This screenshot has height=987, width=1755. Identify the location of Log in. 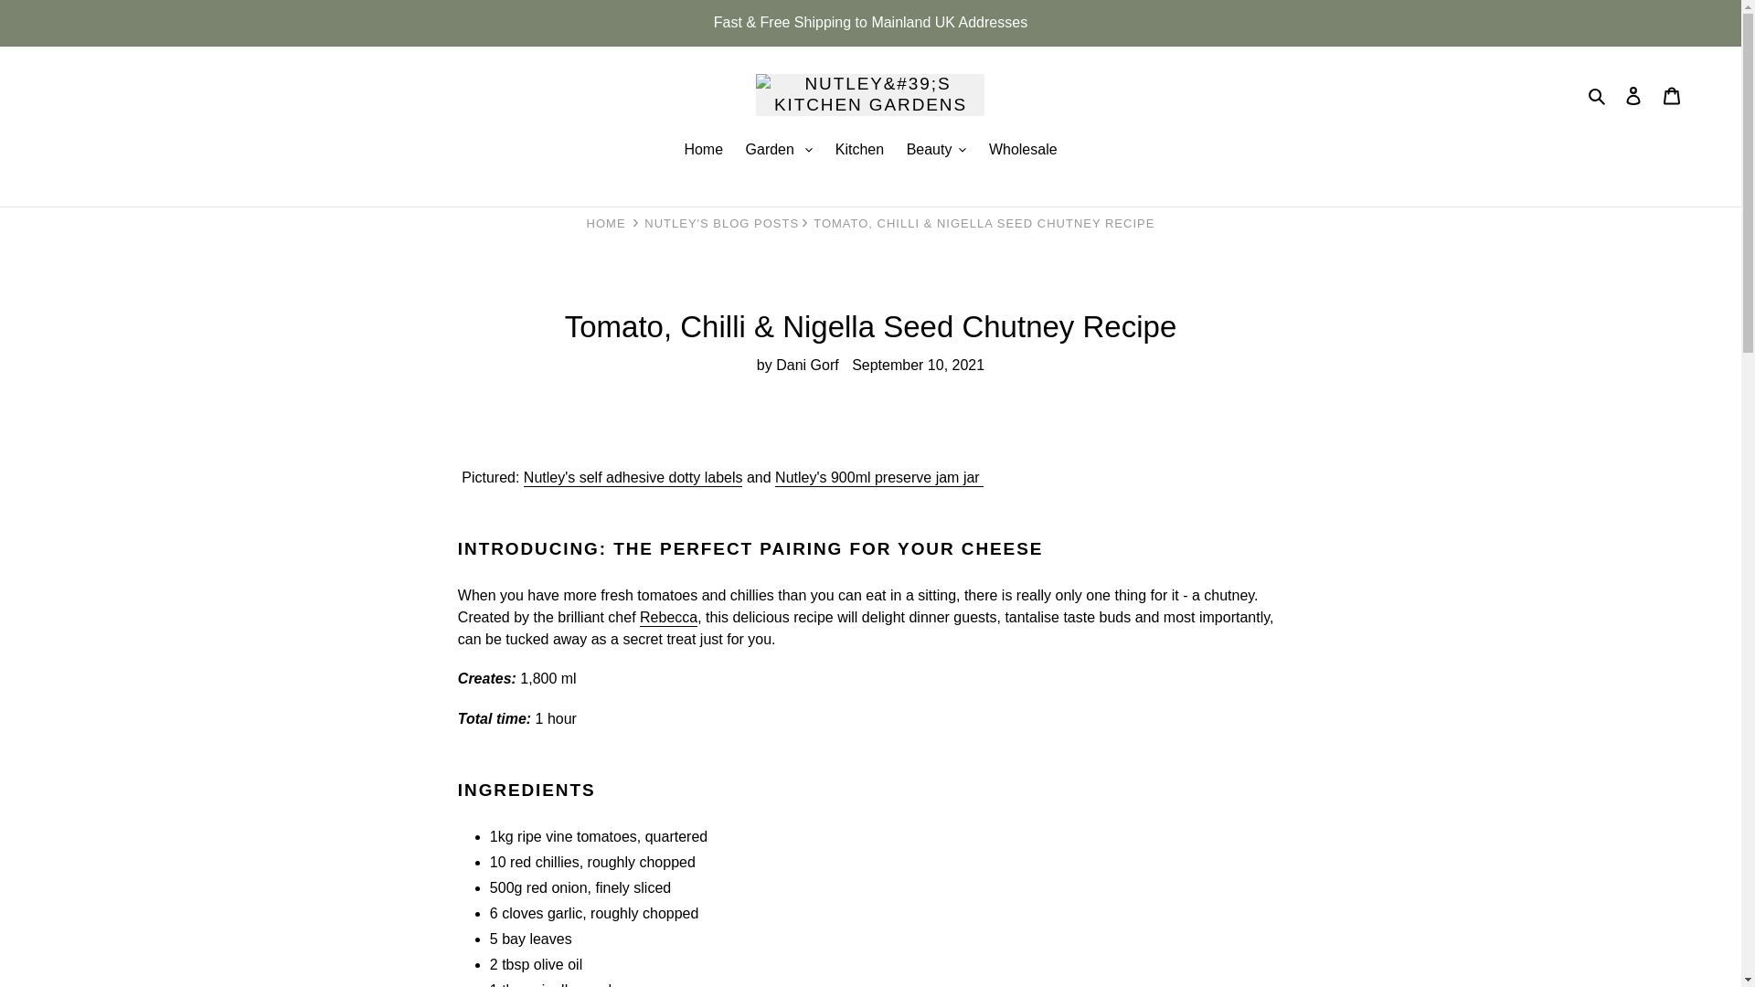
(1633, 95).